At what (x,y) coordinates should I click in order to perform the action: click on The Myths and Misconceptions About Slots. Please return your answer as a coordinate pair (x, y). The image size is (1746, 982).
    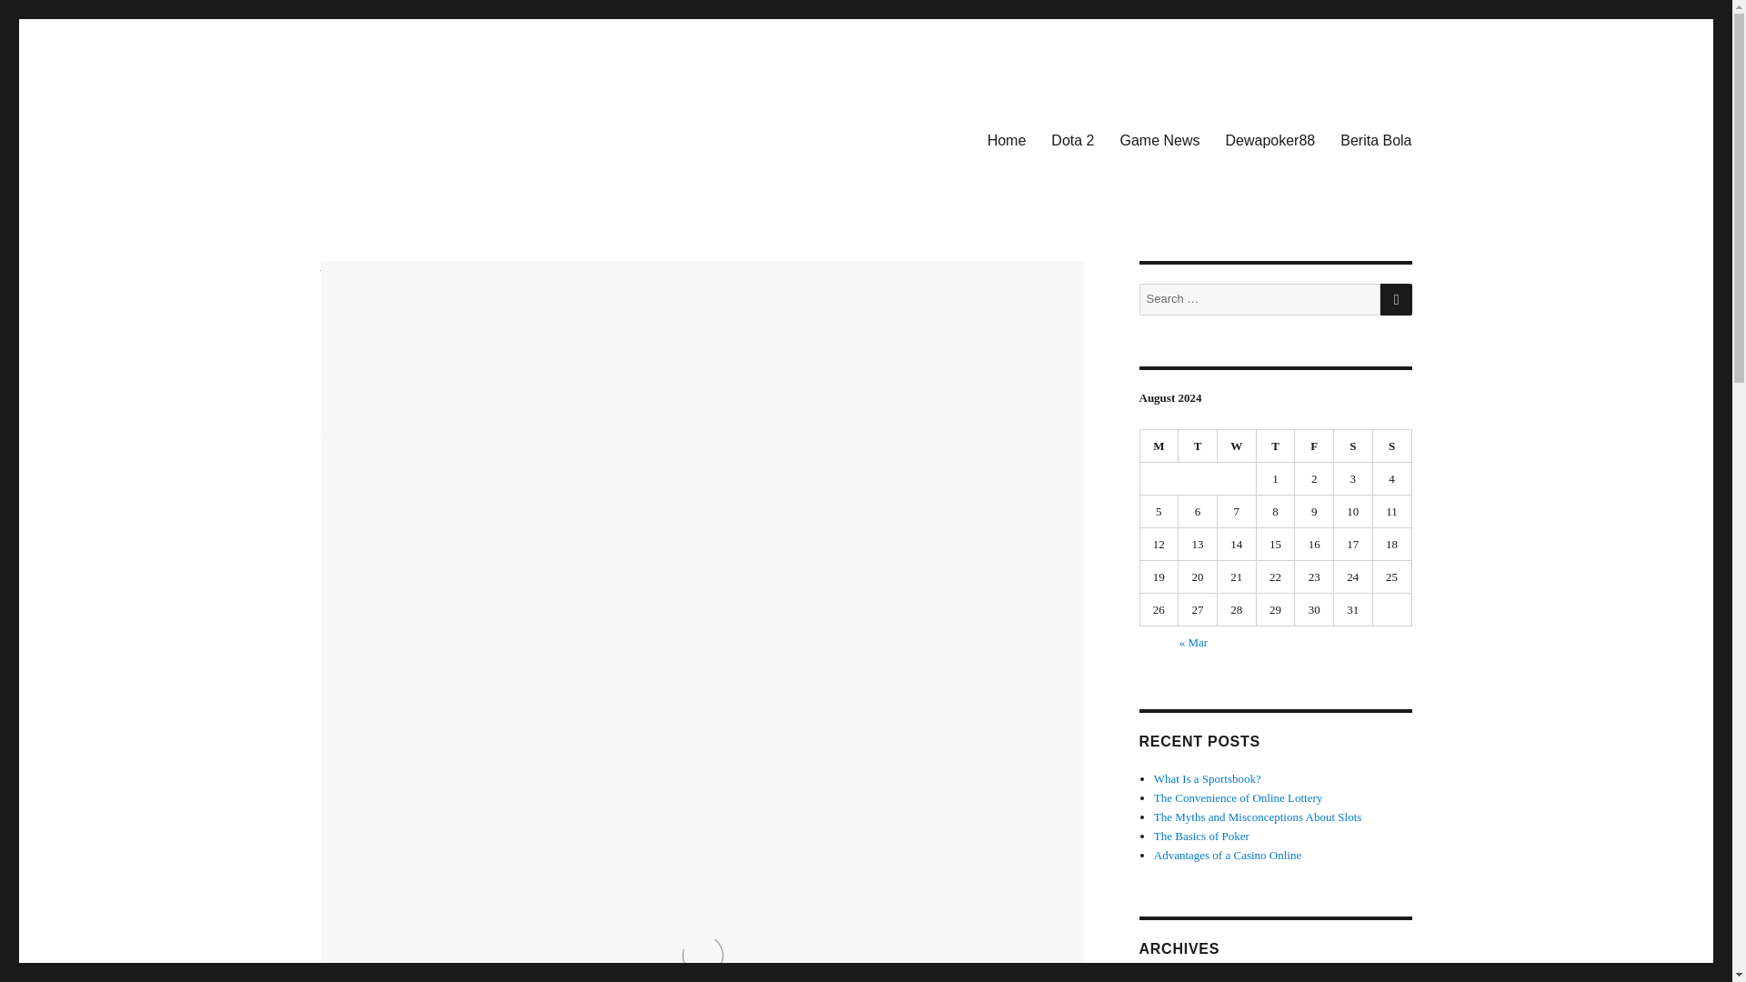
    Looking at the image, I should click on (1258, 817).